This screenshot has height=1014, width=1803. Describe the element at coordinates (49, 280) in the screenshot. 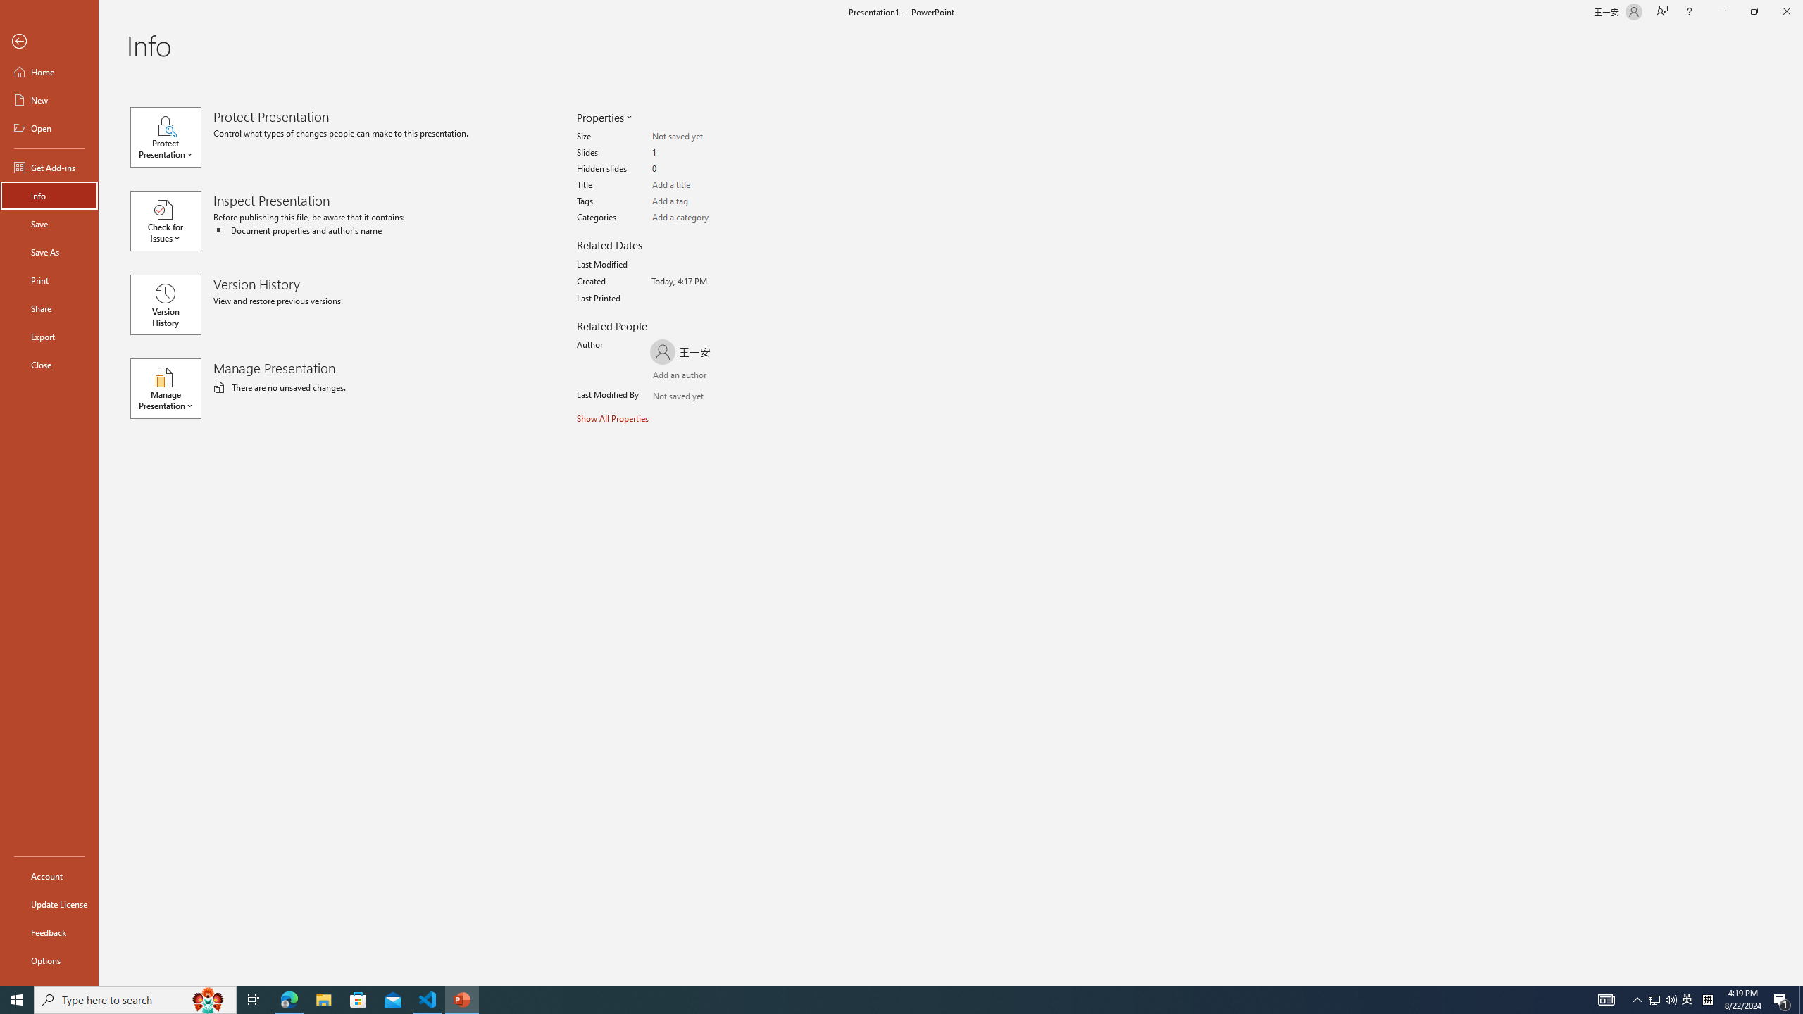

I see `Print` at that location.